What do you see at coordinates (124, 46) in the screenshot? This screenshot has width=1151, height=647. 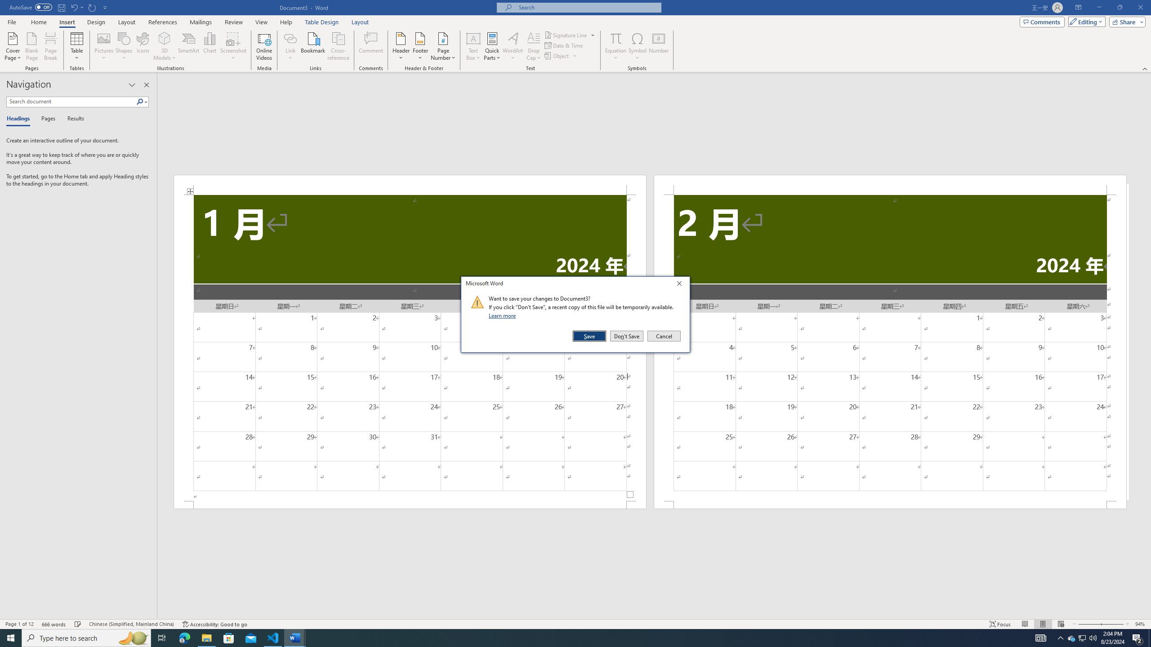 I see `Shapes` at bounding box center [124, 46].